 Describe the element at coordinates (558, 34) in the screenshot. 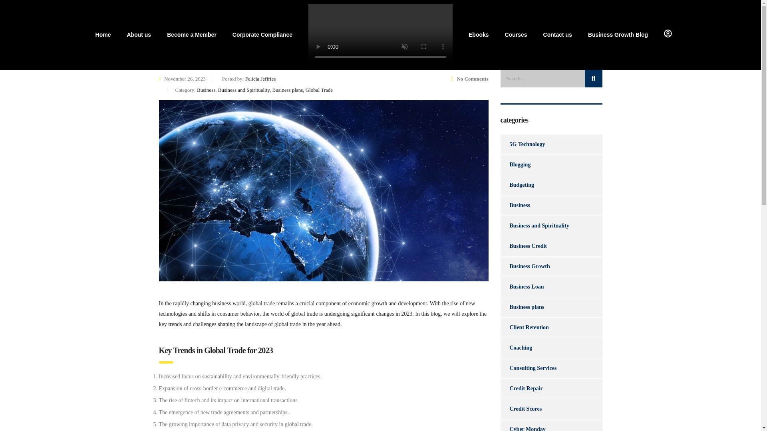

I see `Contact us` at that location.